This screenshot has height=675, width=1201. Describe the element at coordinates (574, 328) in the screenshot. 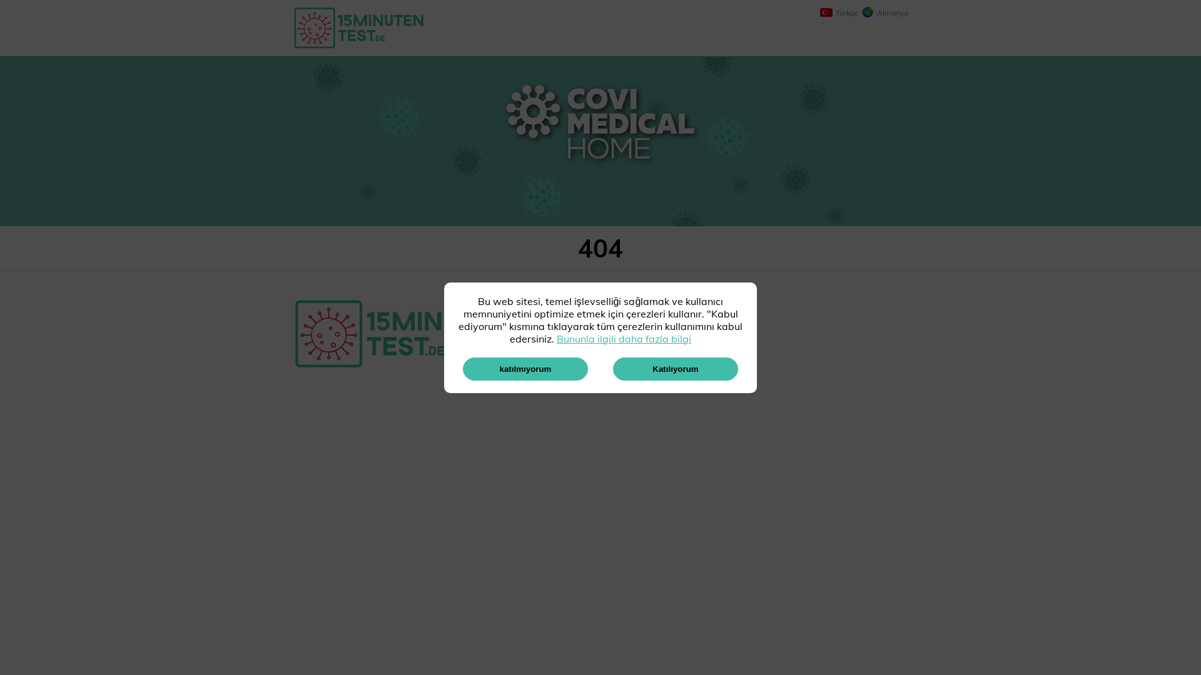

I see `ev` at that location.